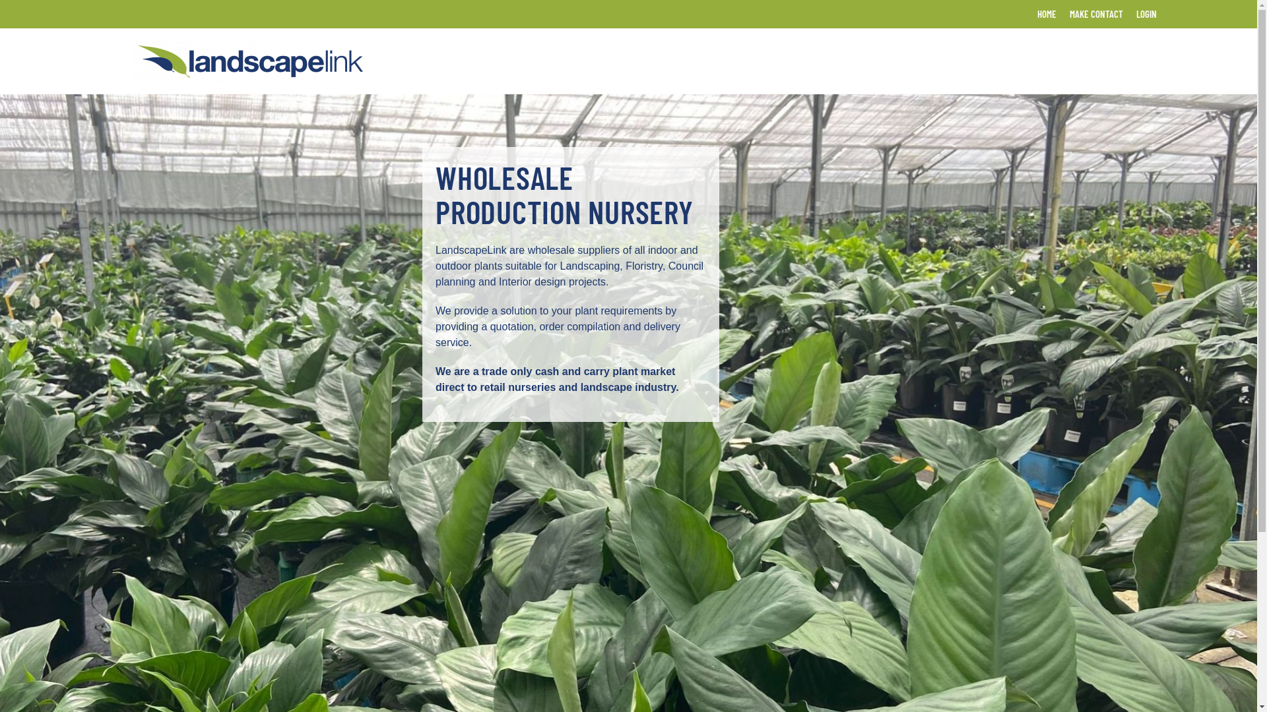 This screenshot has height=712, width=1267. I want to click on MAKE CONTACT, so click(1095, 15).